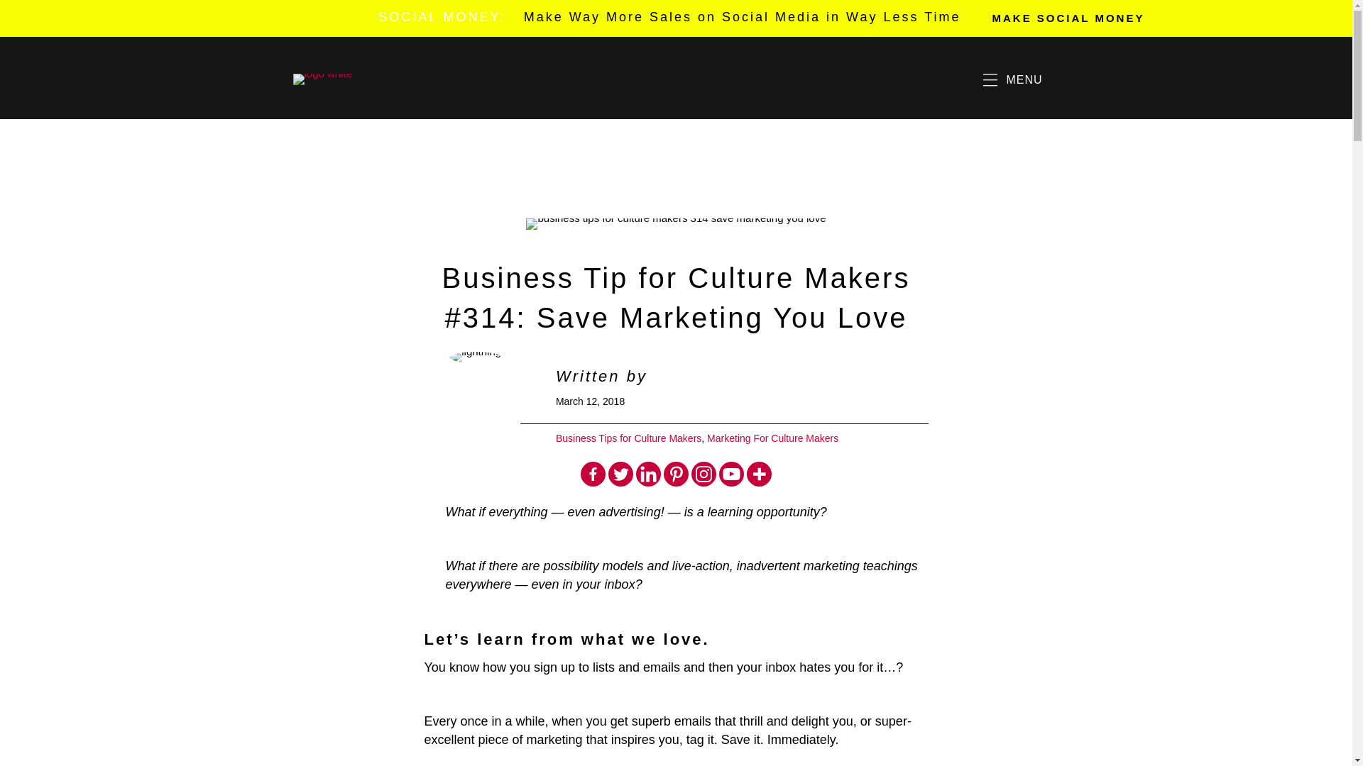  What do you see at coordinates (592, 474) in the screenshot?
I see `Facebook` at bounding box center [592, 474].